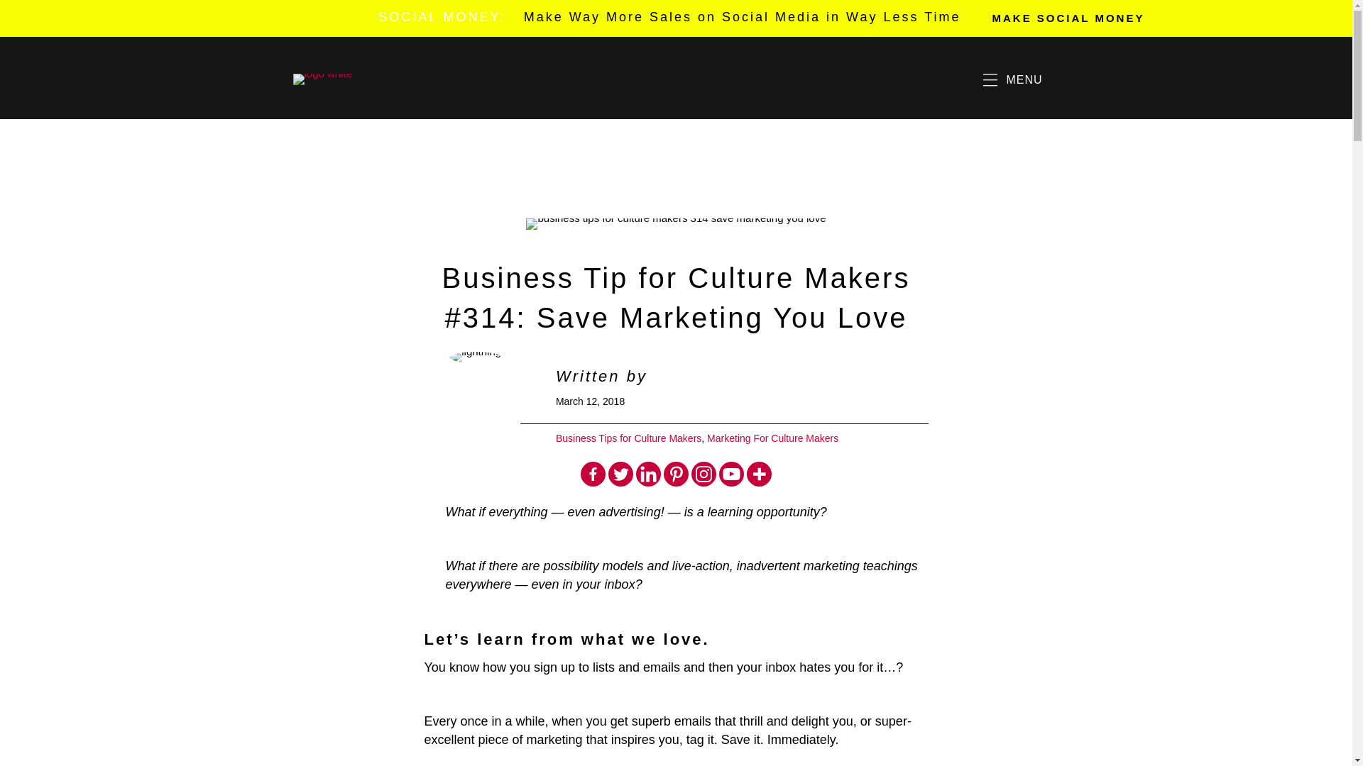  What do you see at coordinates (592, 474) in the screenshot?
I see `Facebook` at bounding box center [592, 474].